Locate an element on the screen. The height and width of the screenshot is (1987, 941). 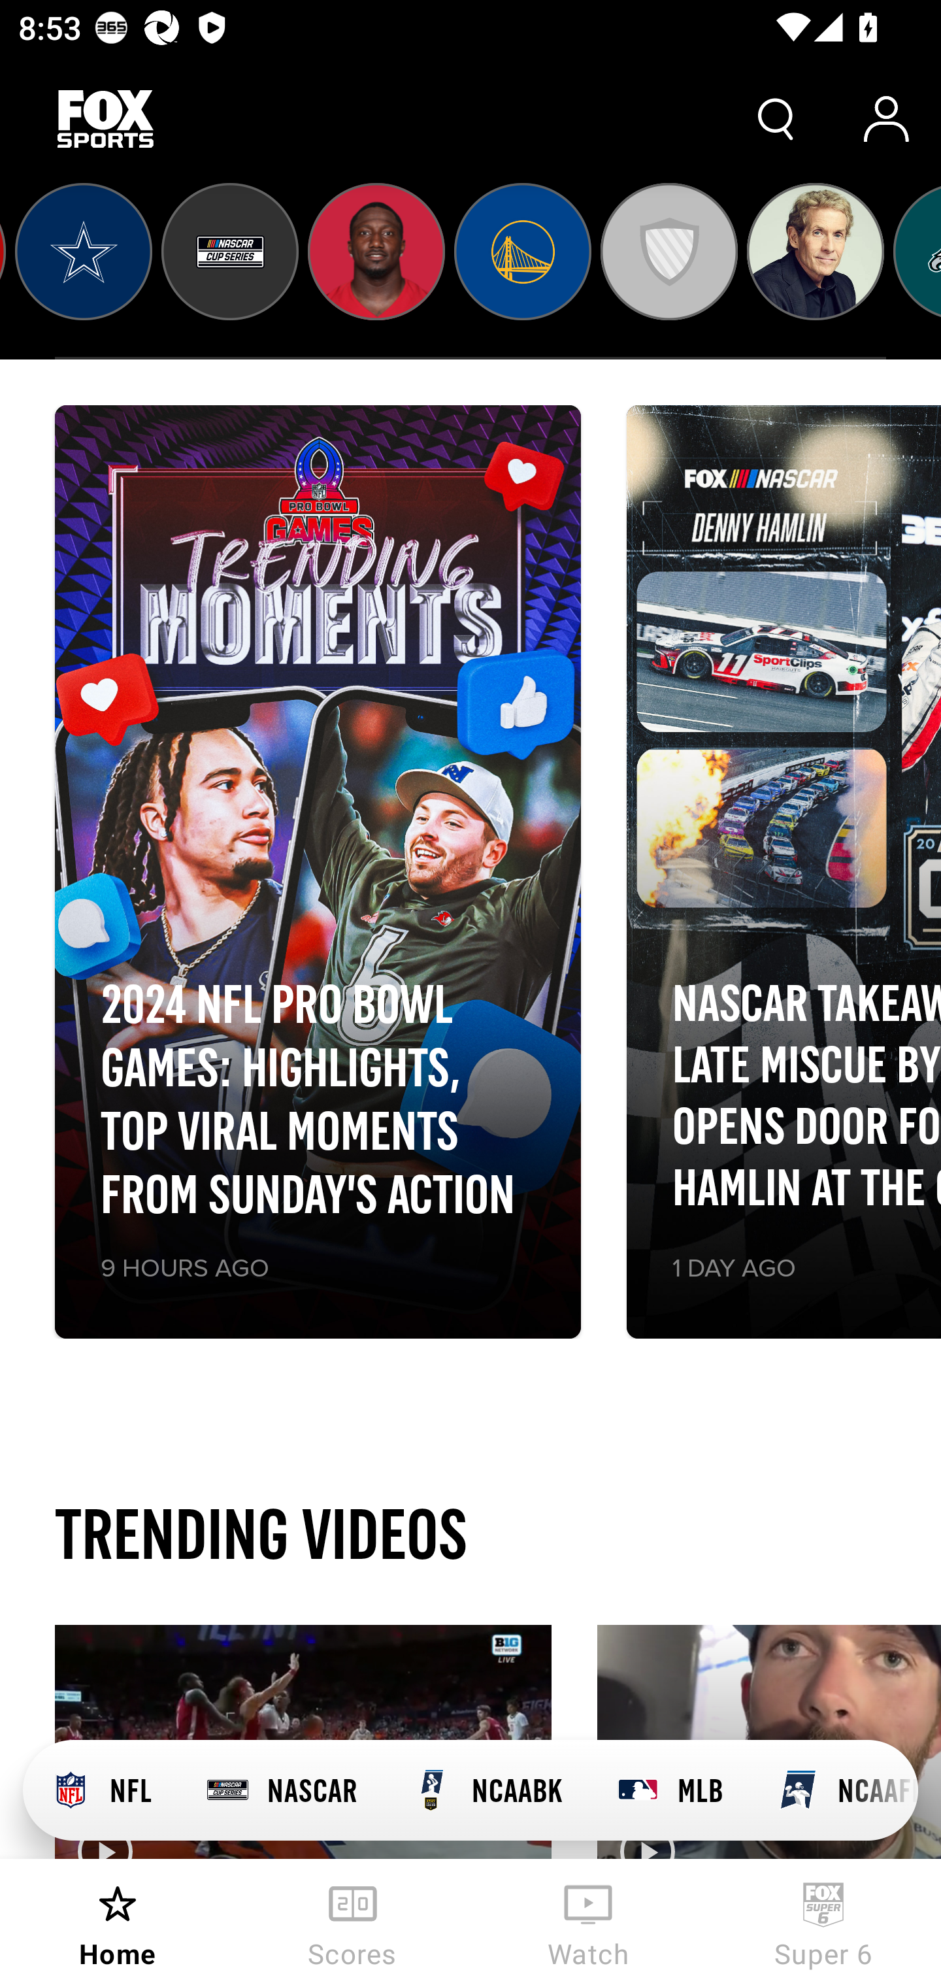
NCAABK is located at coordinates (486, 1790).